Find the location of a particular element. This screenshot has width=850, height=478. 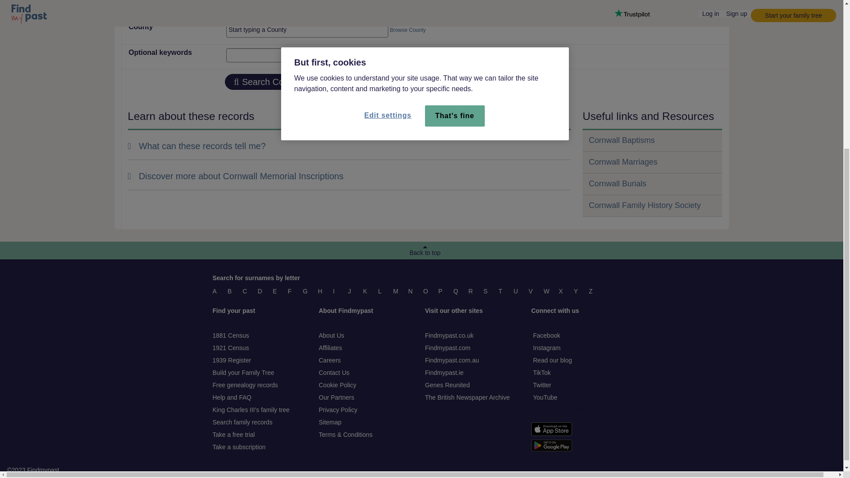

What can these records tell me? is located at coordinates (197, 146).